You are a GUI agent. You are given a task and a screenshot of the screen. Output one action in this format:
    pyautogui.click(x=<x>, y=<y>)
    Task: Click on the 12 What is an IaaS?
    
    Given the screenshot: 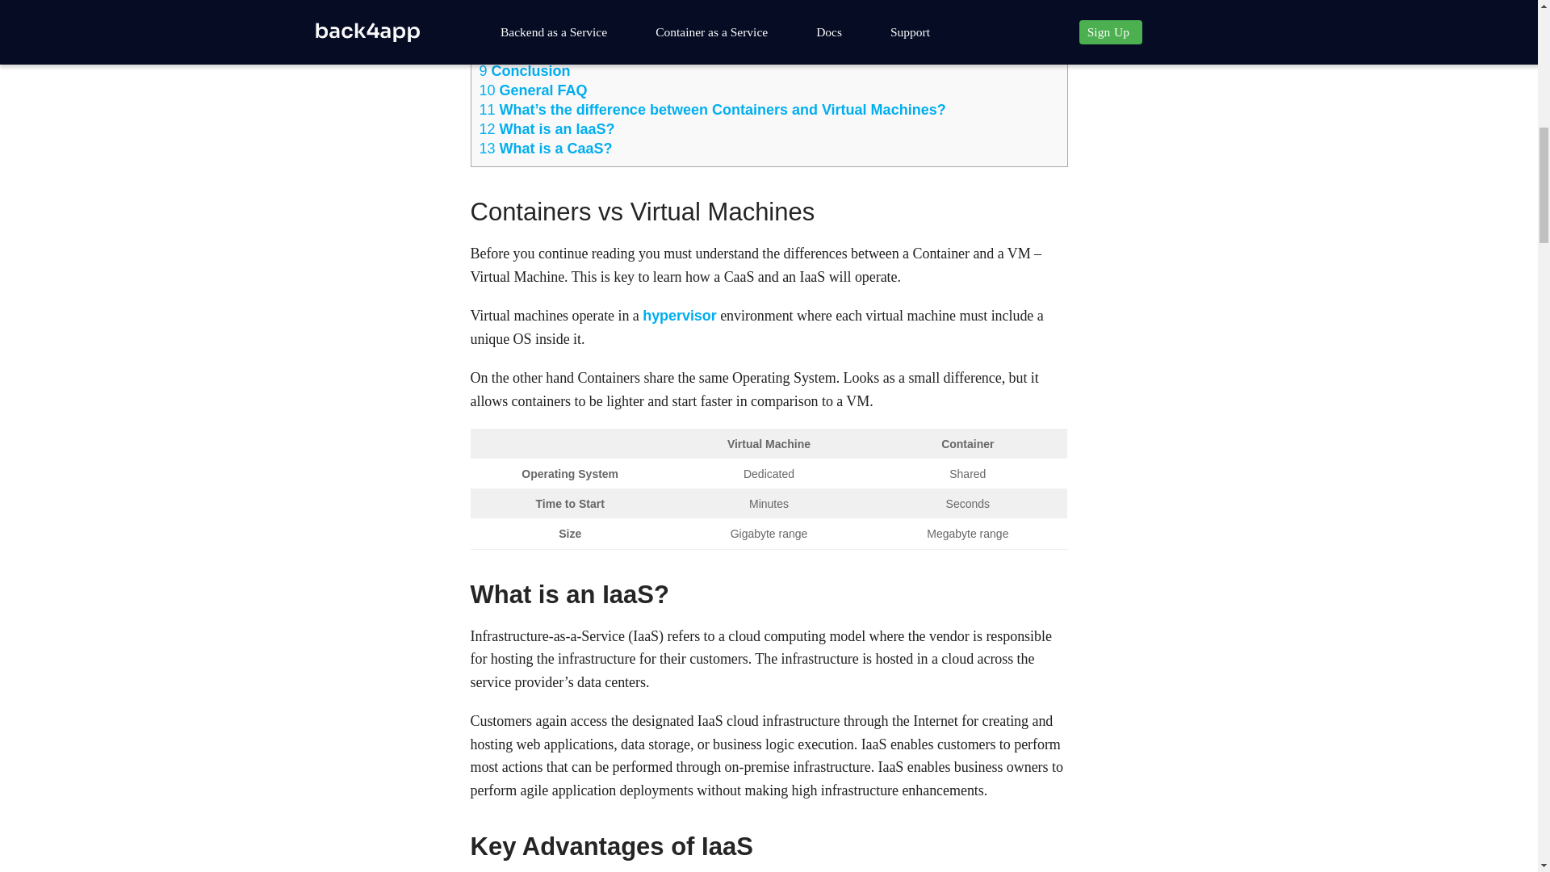 What is the action you would take?
    pyautogui.click(x=547, y=129)
    